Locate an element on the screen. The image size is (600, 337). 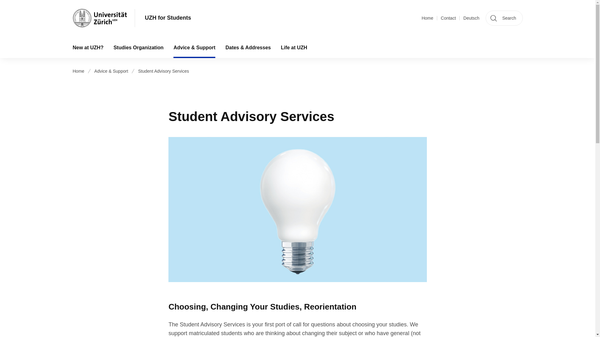
UZH for Students is located at coordinates (168, 18).